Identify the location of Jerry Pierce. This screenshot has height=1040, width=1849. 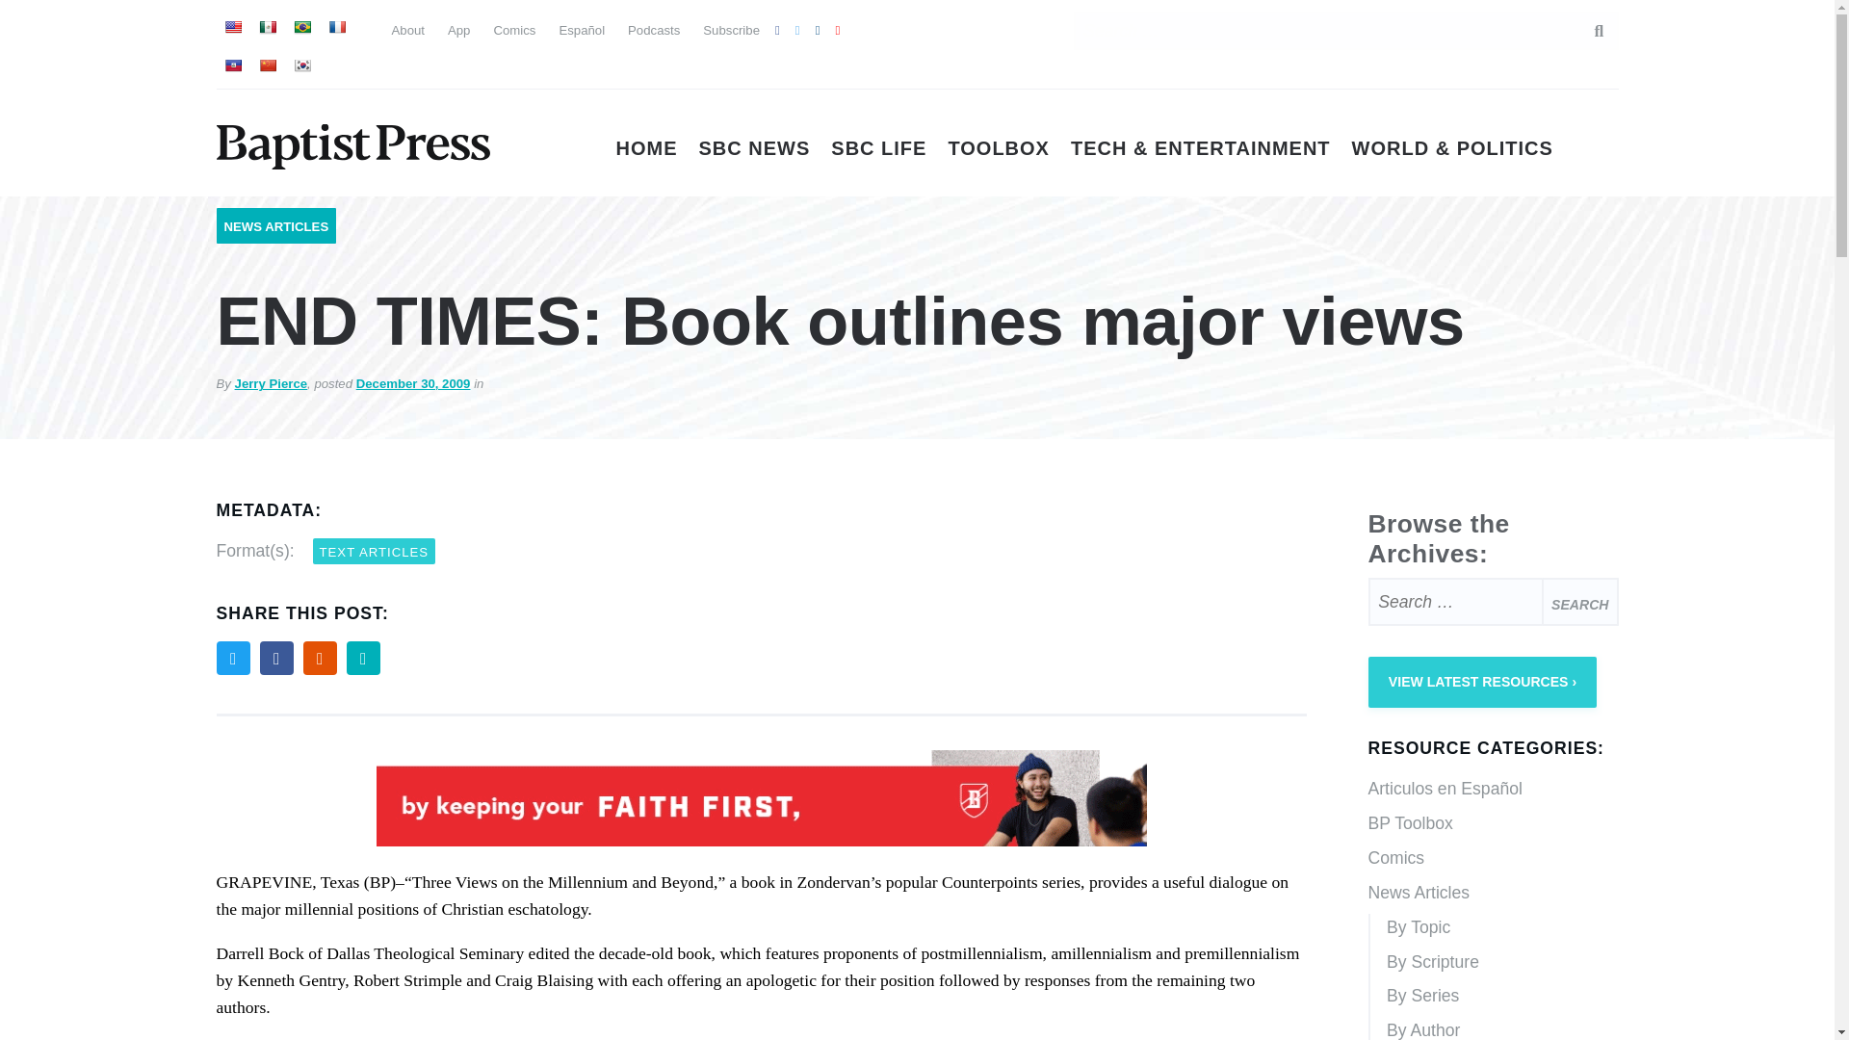
(272, 383).